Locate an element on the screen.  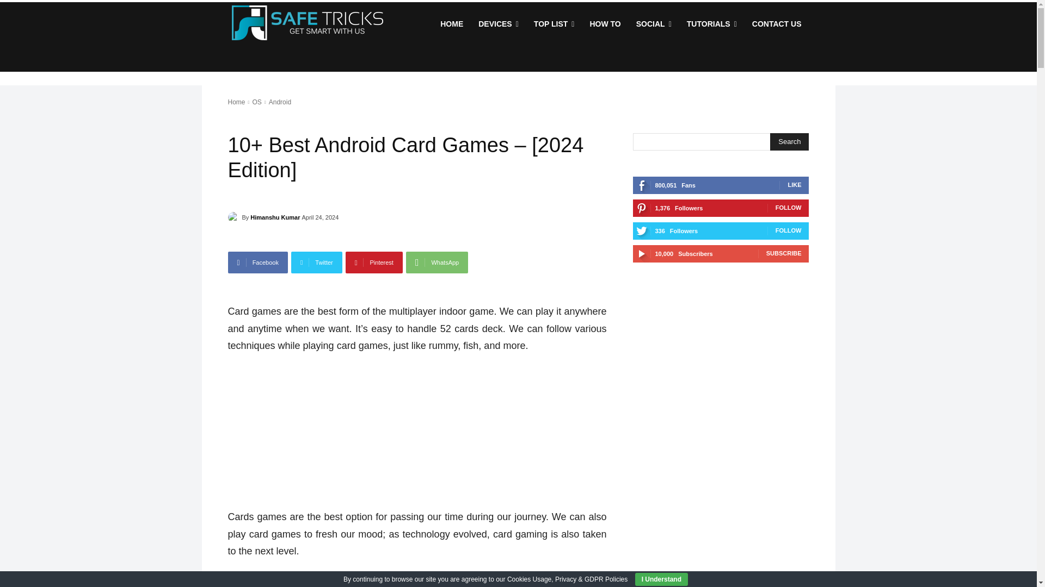
Twitter is located at coordinates (317, 263).